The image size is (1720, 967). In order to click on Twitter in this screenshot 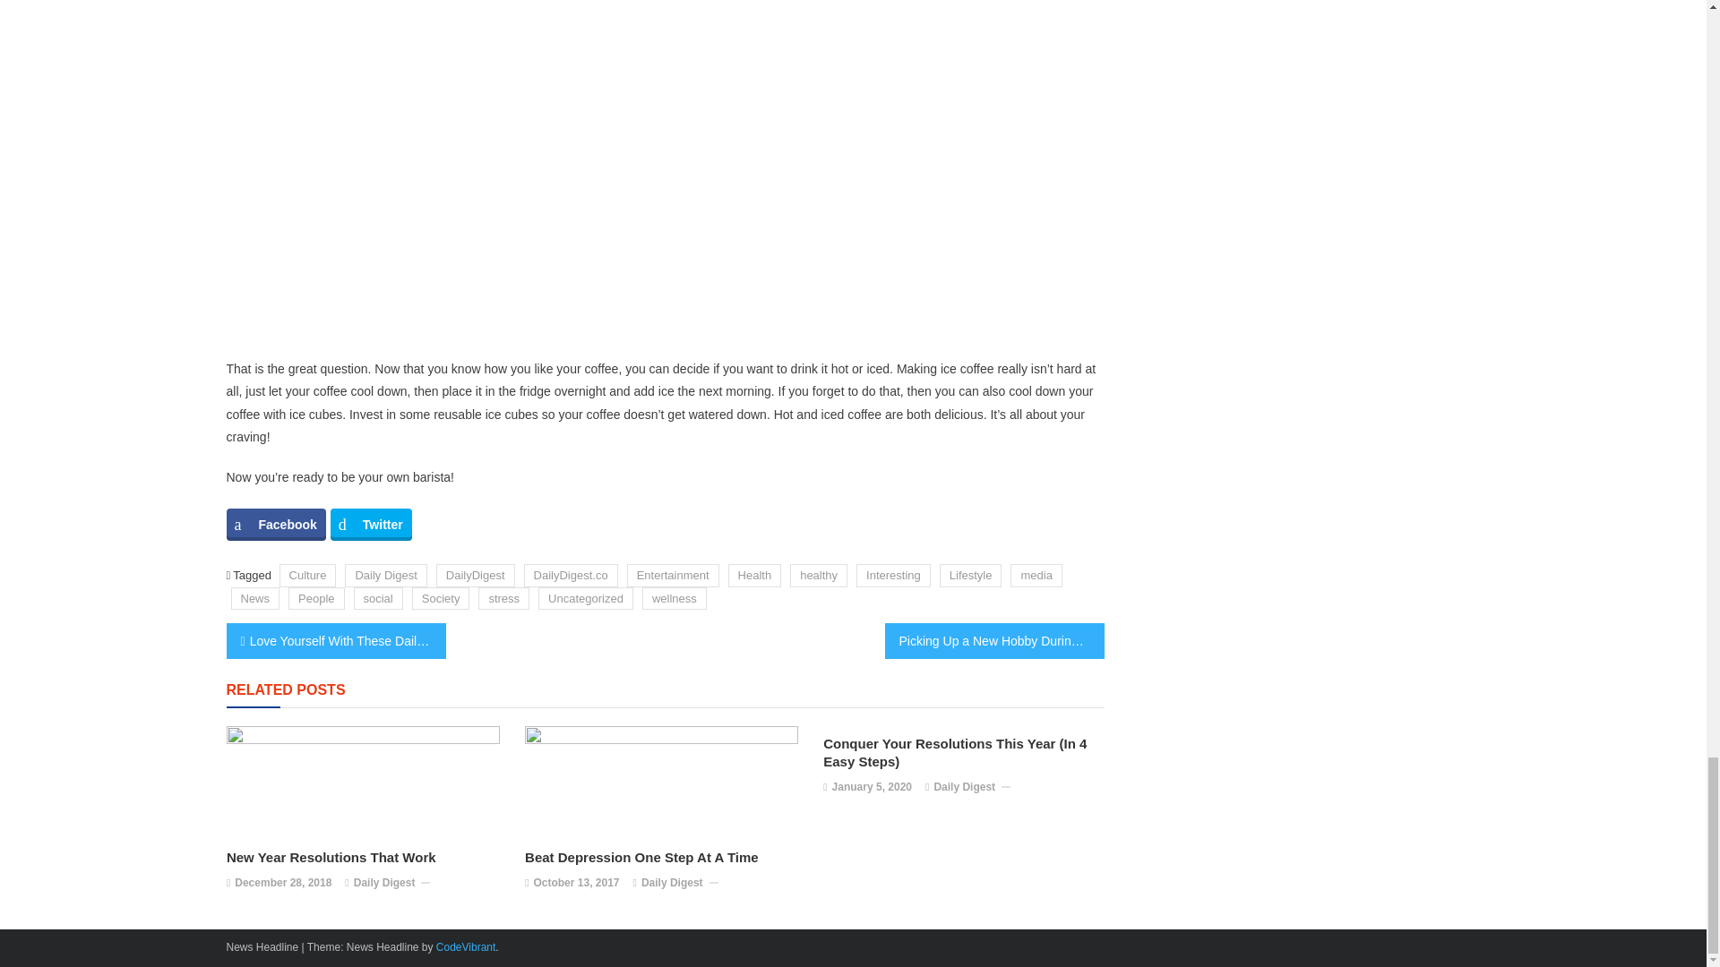, I will do `click(371, 525)`.